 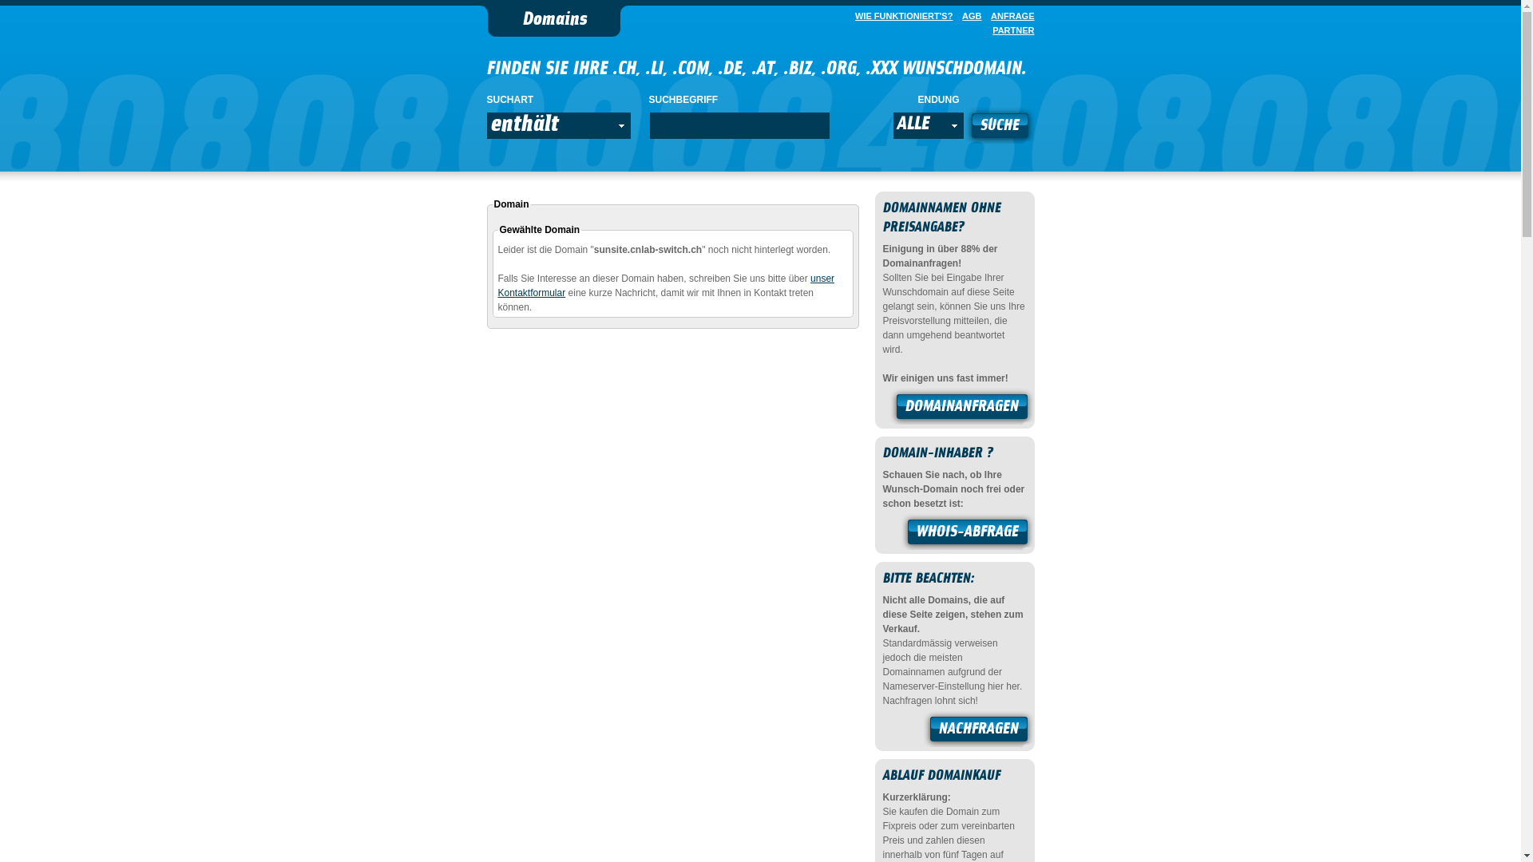 What do you see at coordinates (1009, 16) in the screenshot?
I see `ANFRAGE` at bounding box center [1009, 16].